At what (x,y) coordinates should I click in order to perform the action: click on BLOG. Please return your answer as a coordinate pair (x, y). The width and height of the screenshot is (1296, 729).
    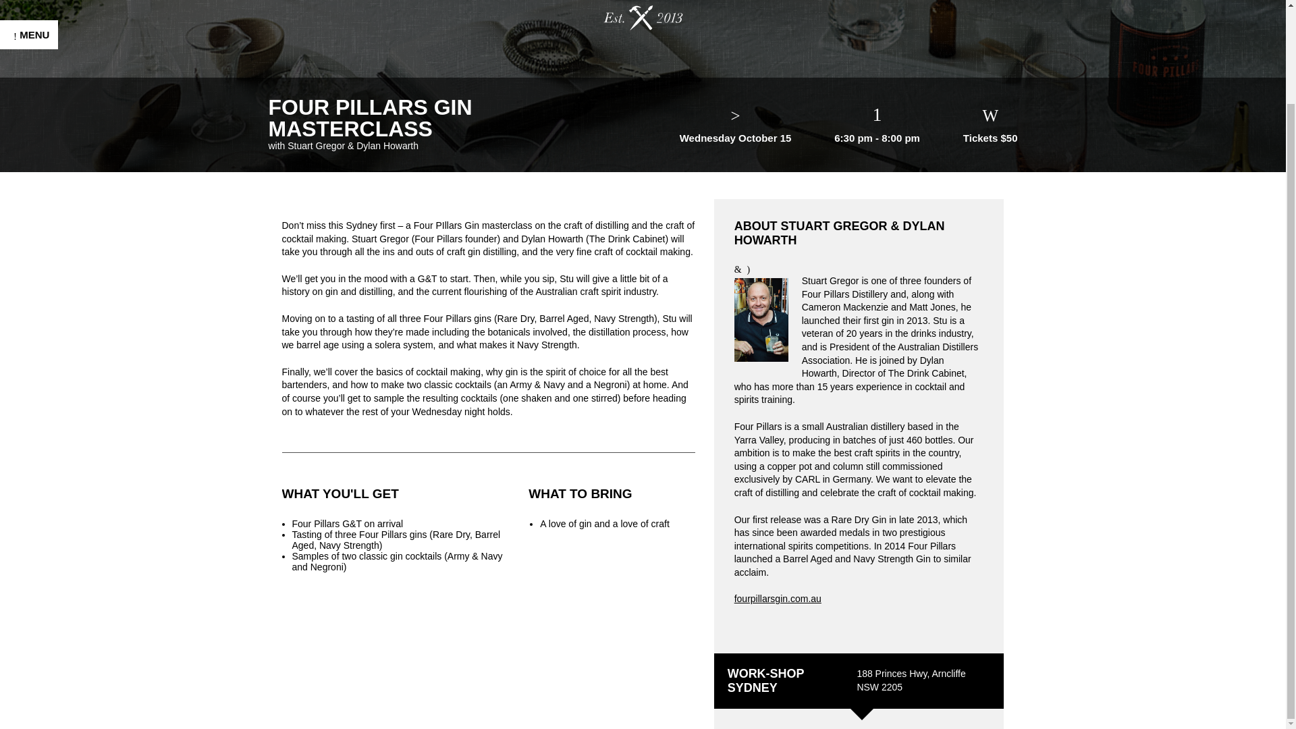
    Looking at the image, I should click on (30, 391).